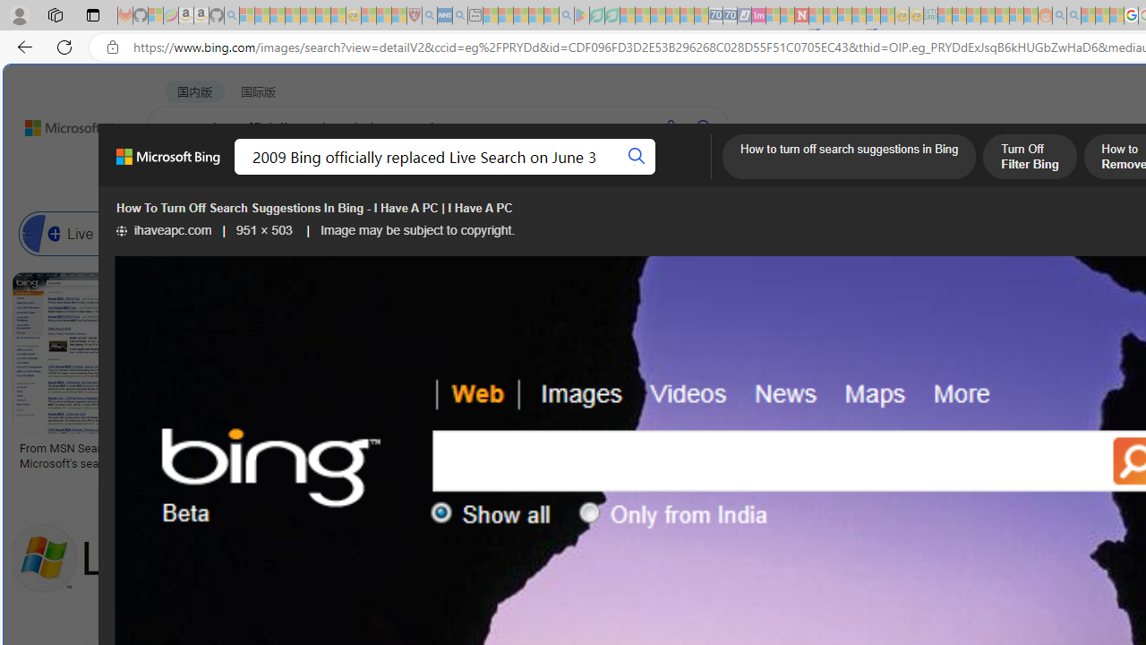 This screenshot has width=1146, height=645. Describe the element at coordinates (41, 233) in the screenshot. I see `Live Search` at that location.